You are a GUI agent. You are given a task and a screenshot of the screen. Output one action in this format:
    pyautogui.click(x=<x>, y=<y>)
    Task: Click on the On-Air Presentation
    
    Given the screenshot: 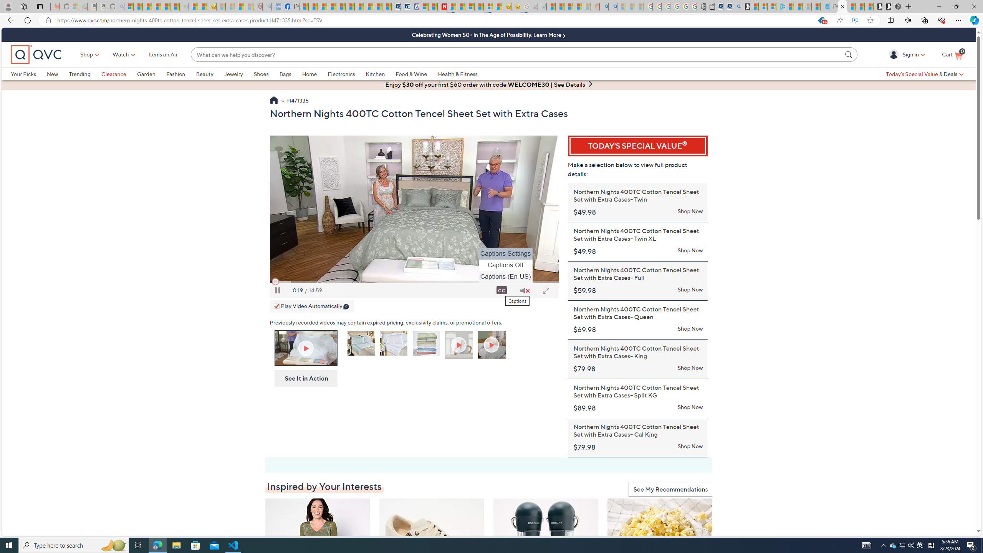 What is the action you would take?
    pyautogui.click(x=306, y=348)
    